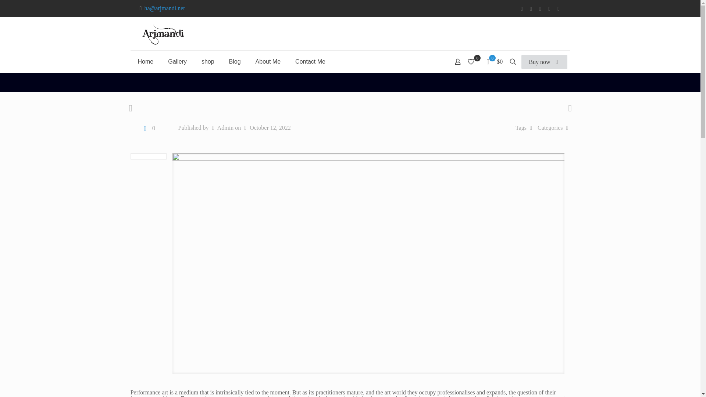 This screenshot has width=706, height=397. What do you see at coordinates (473, 62) in the screenshot?
I see `0` at bounding box center [473, 62].